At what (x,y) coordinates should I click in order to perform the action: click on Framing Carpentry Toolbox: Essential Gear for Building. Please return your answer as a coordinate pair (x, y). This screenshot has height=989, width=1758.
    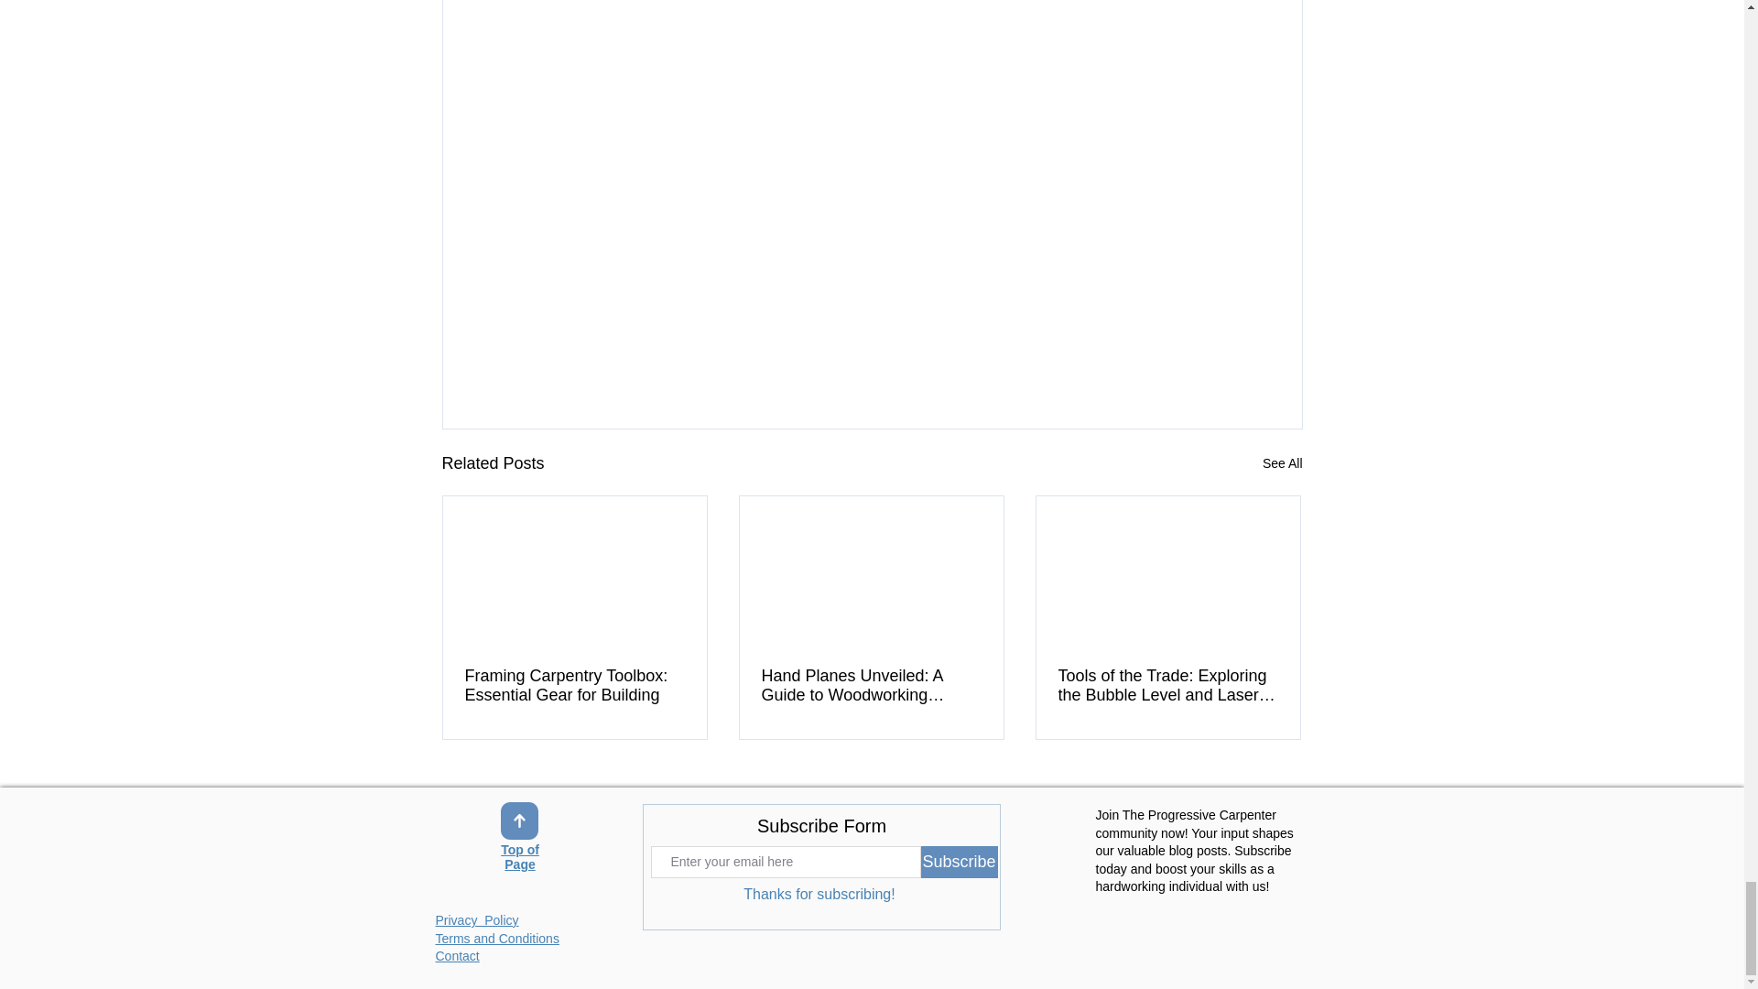
    Looking at the image, I should click on (575, 685).